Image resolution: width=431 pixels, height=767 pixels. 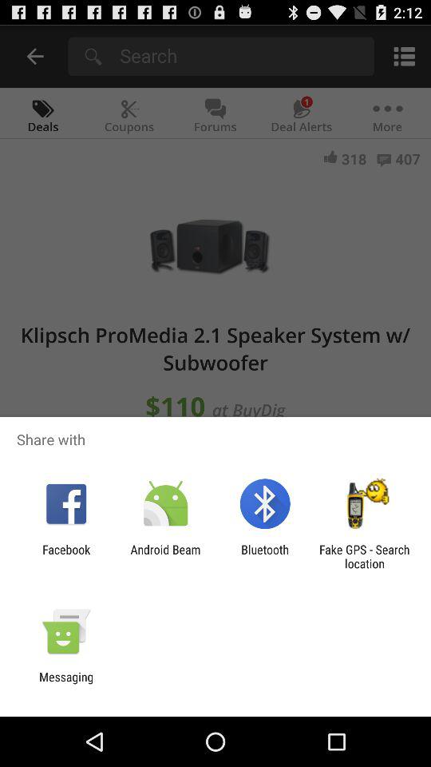 What do you see at coordinates (364, 556) in the screenshot?
I see `turn on the fake gps search item` at bounding box center [364, 556].